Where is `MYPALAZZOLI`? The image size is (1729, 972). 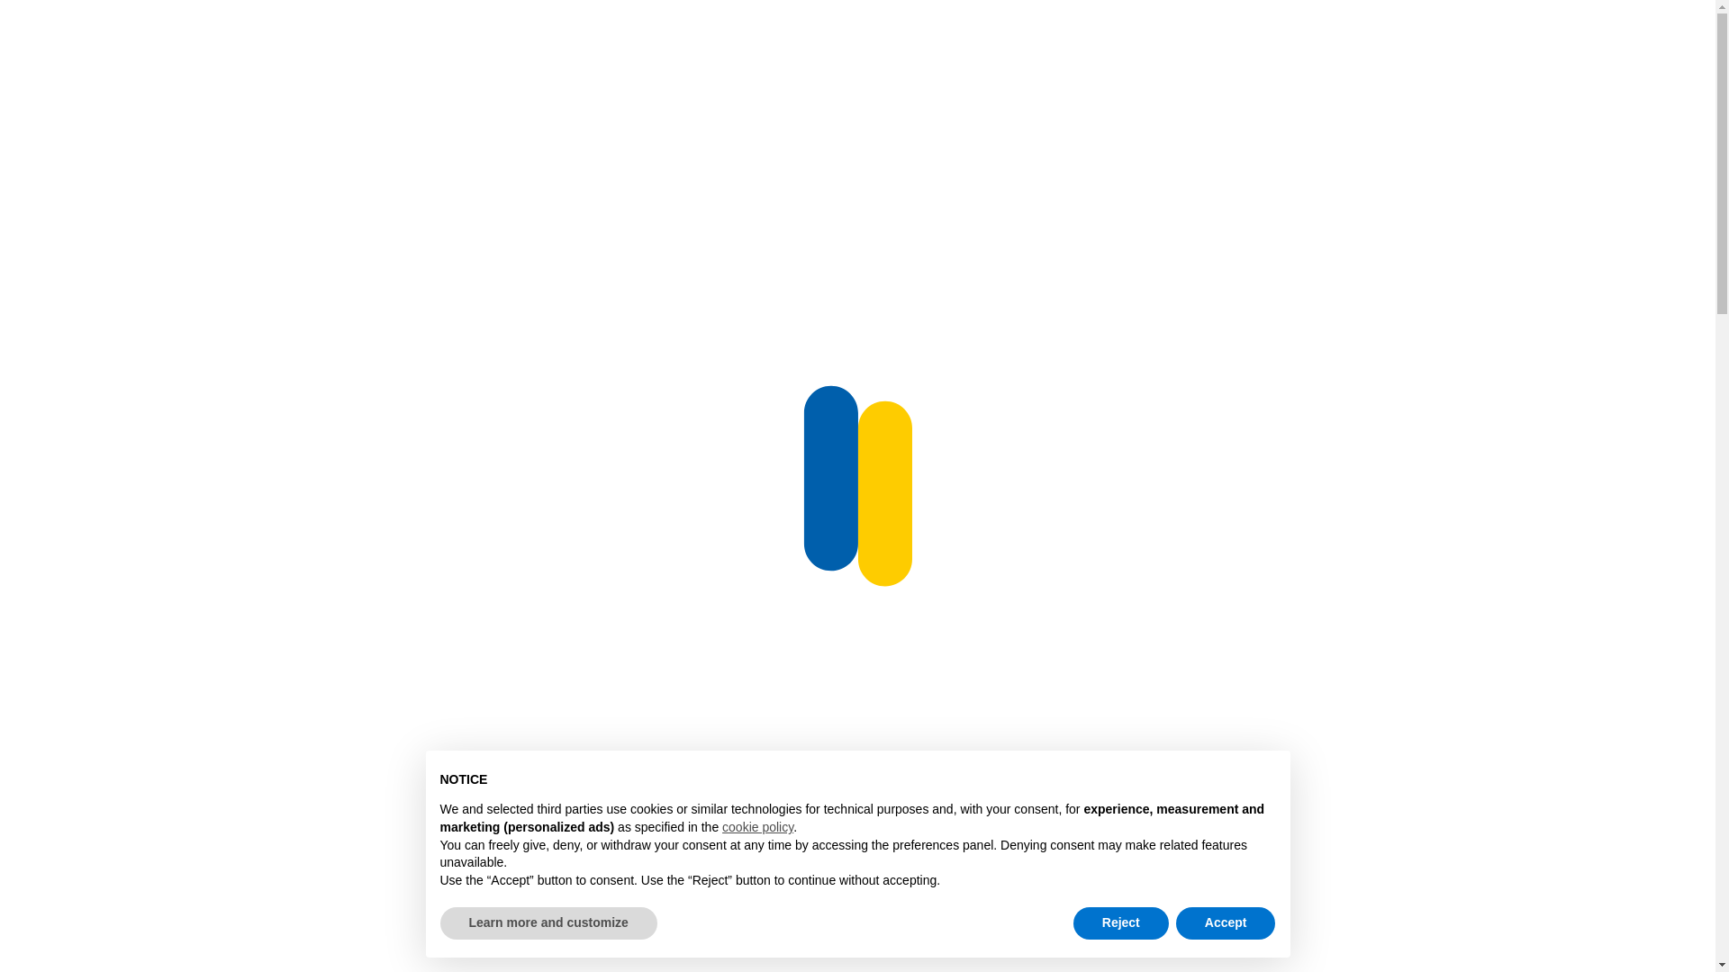 MYPALAZZOLI is located at coordinates (1471, 36).